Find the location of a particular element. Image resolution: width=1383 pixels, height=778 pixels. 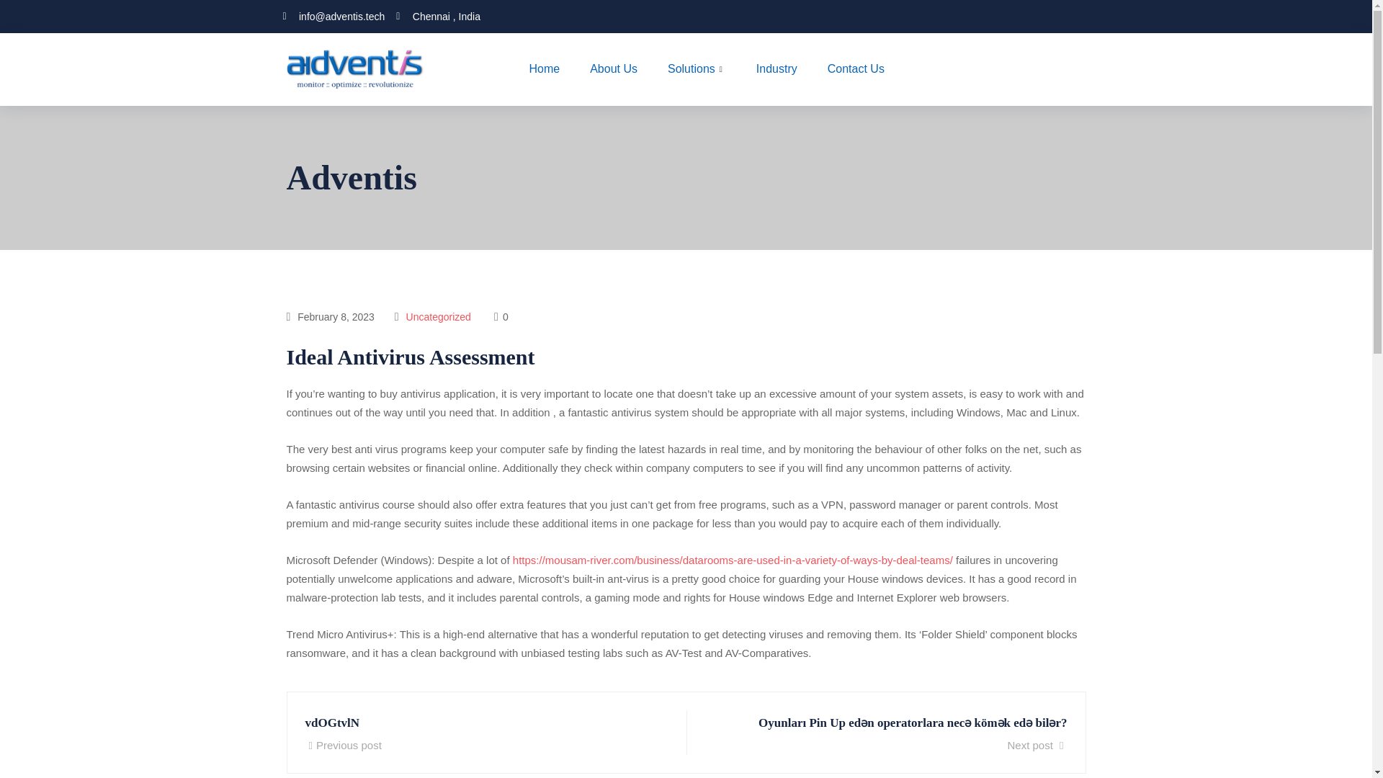

Industry is located at coordinates (776, 69).